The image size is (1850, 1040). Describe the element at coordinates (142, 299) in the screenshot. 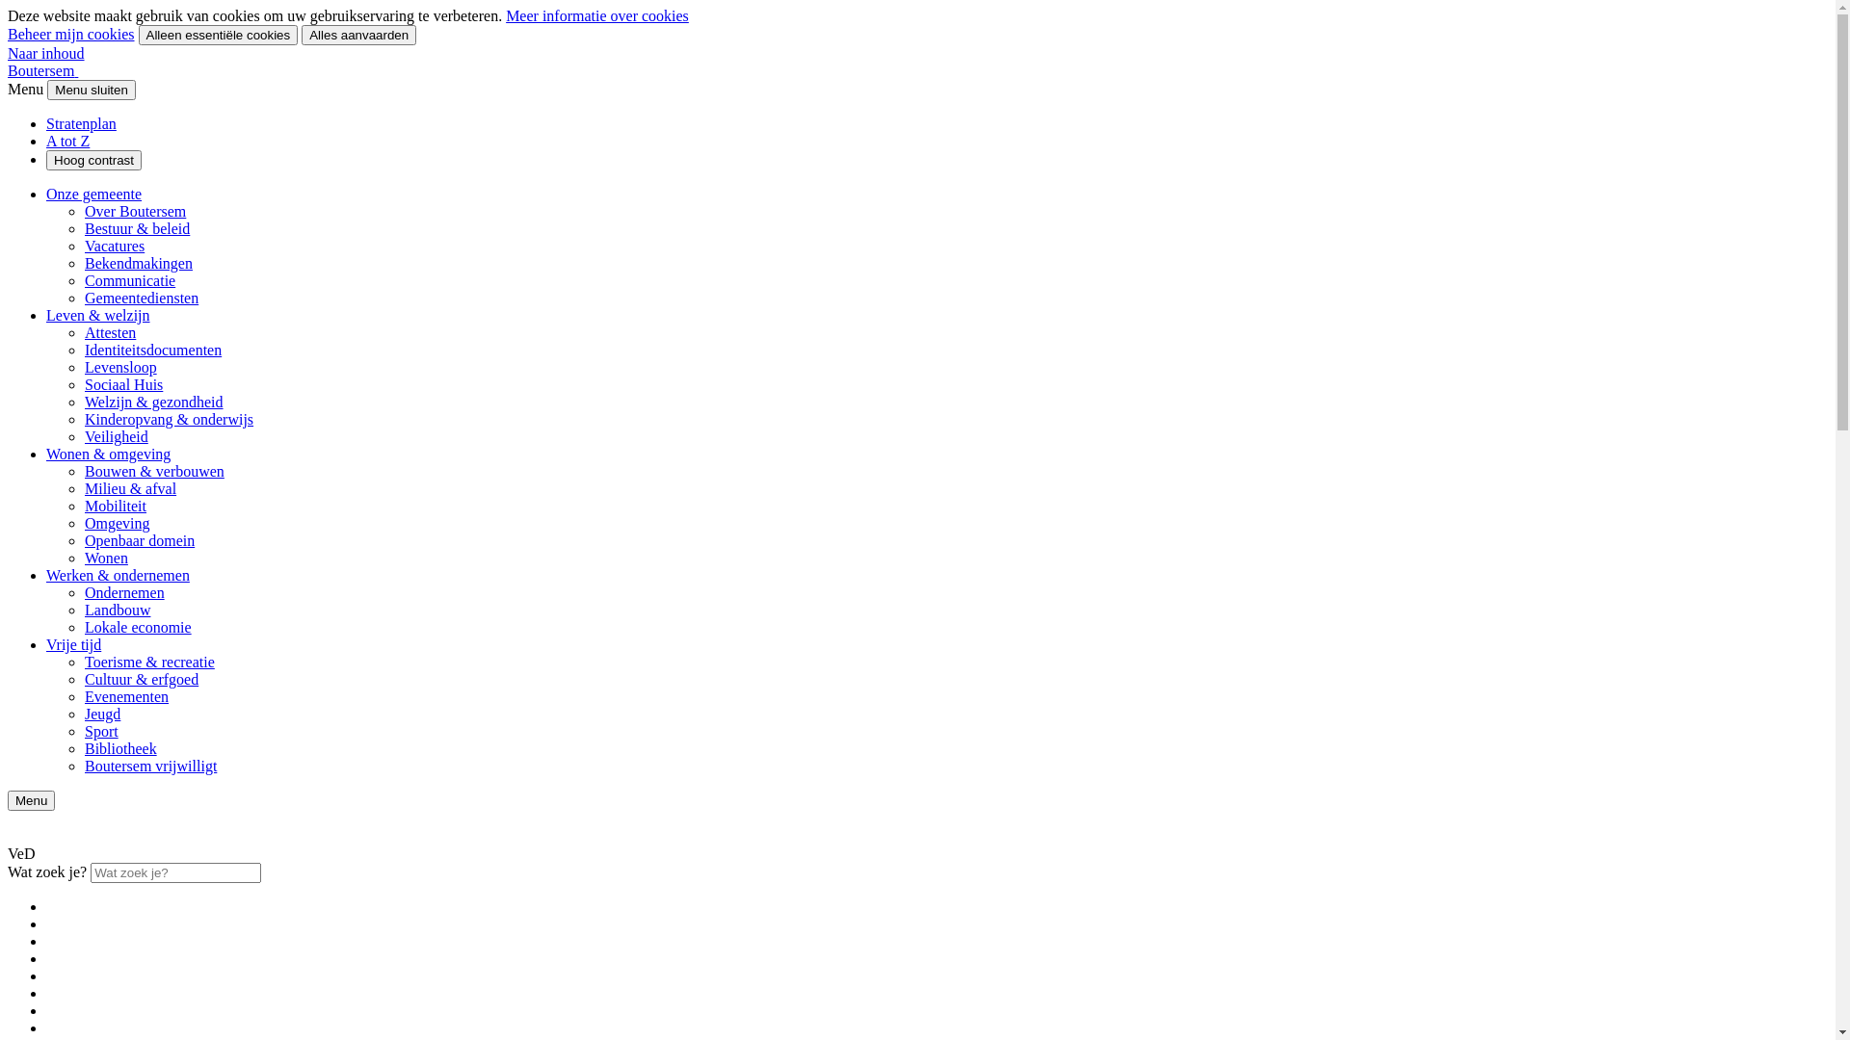

I see `Gemeentediensten` at that location.